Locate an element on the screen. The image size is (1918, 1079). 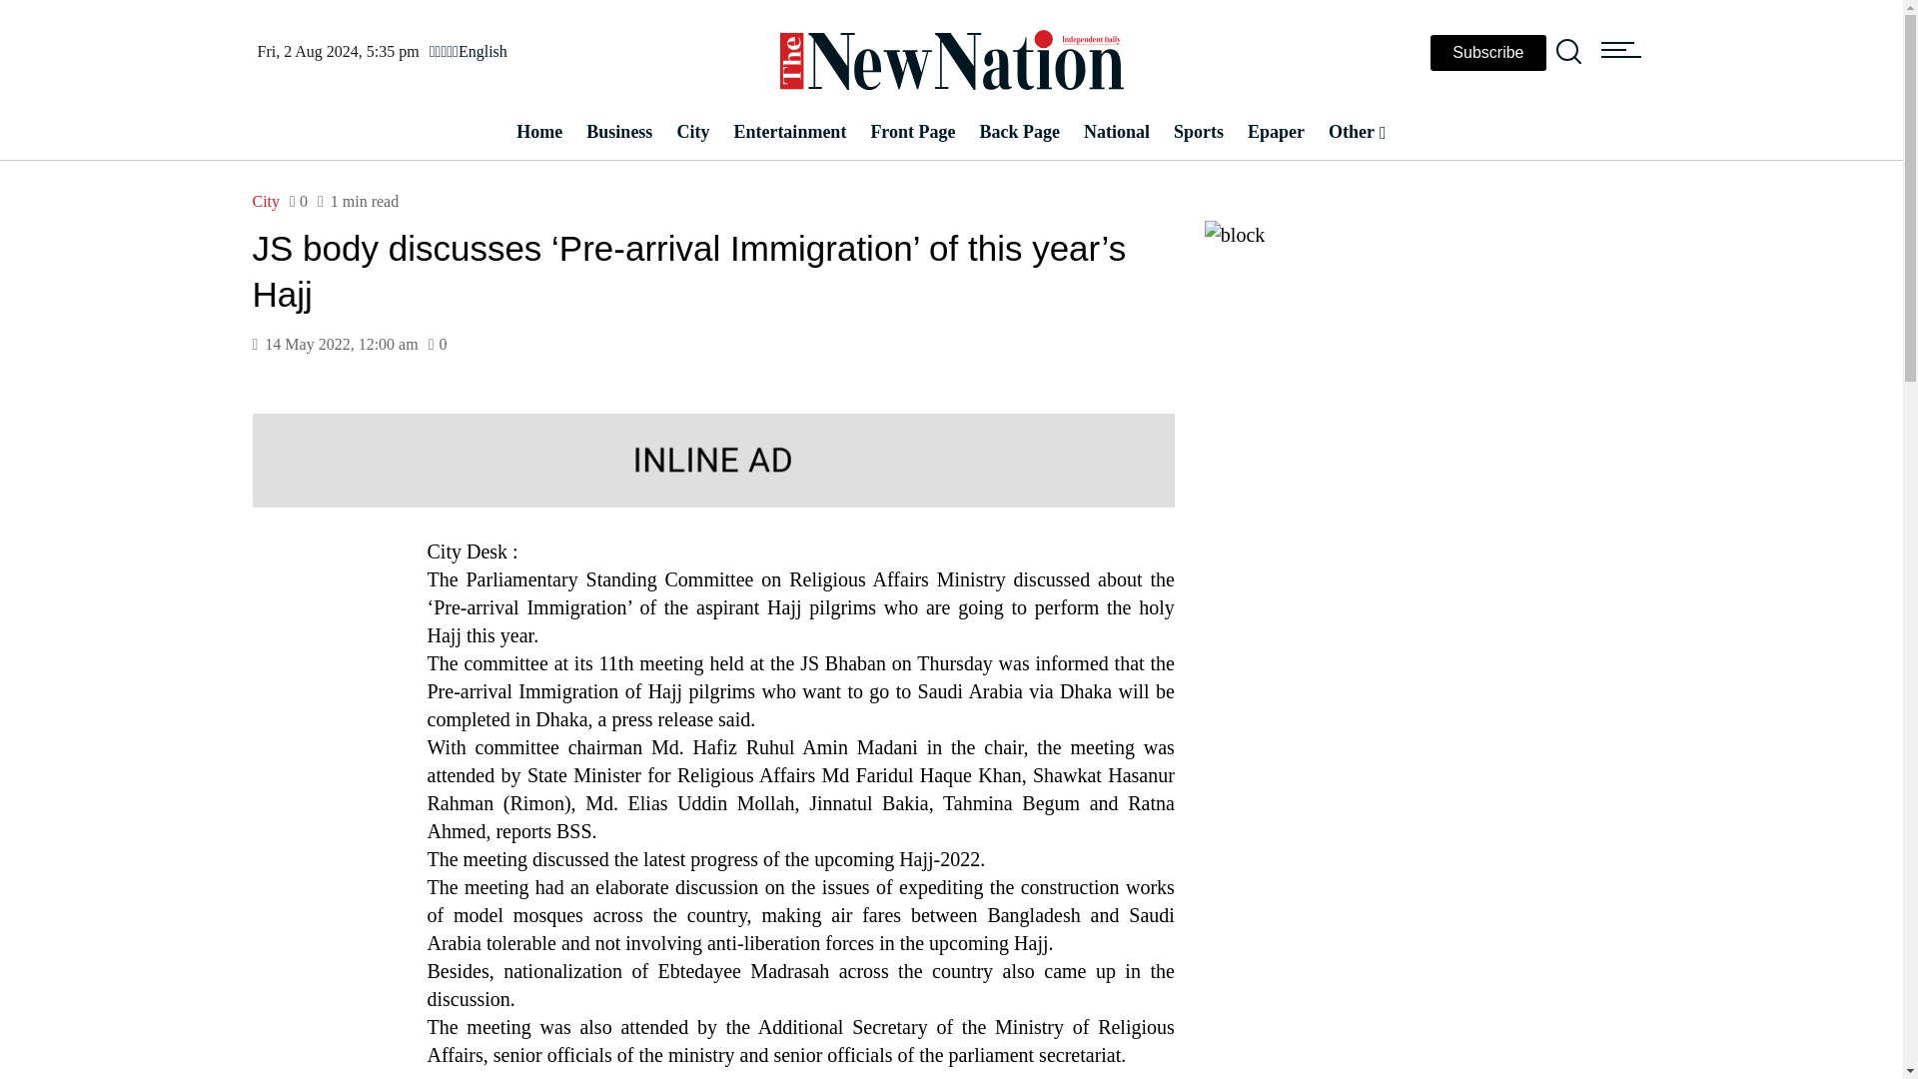
Home is located at coordinates (538, 132).